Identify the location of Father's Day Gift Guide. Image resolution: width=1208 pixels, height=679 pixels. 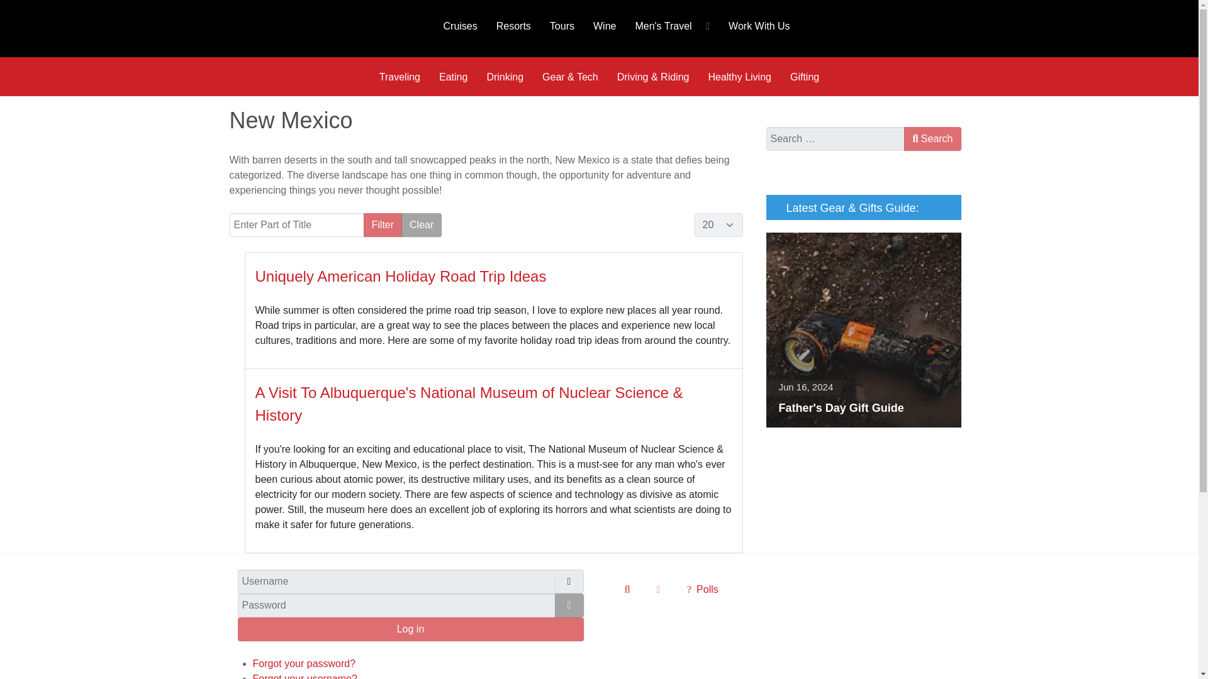
(863, 330).